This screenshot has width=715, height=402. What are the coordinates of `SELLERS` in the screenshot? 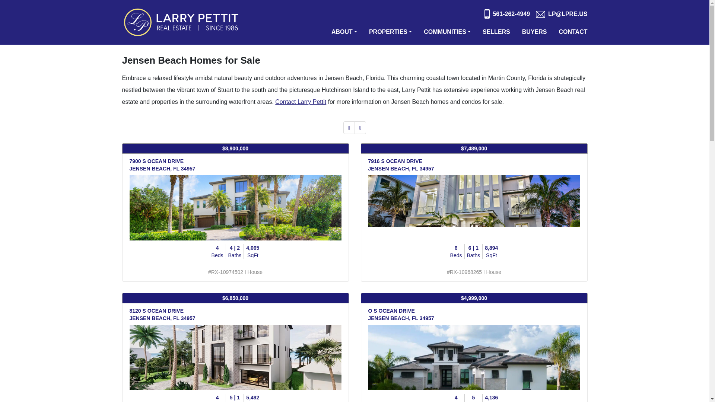 It's located at (496, 32).